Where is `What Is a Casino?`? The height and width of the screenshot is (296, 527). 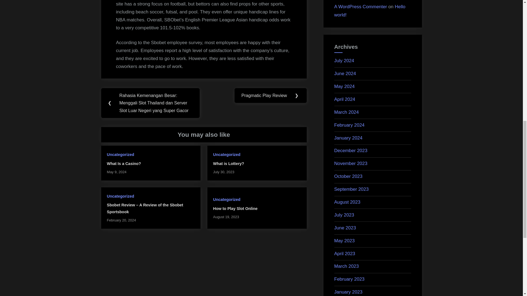 What Is a Casino? is located at coordinates (124, 163).